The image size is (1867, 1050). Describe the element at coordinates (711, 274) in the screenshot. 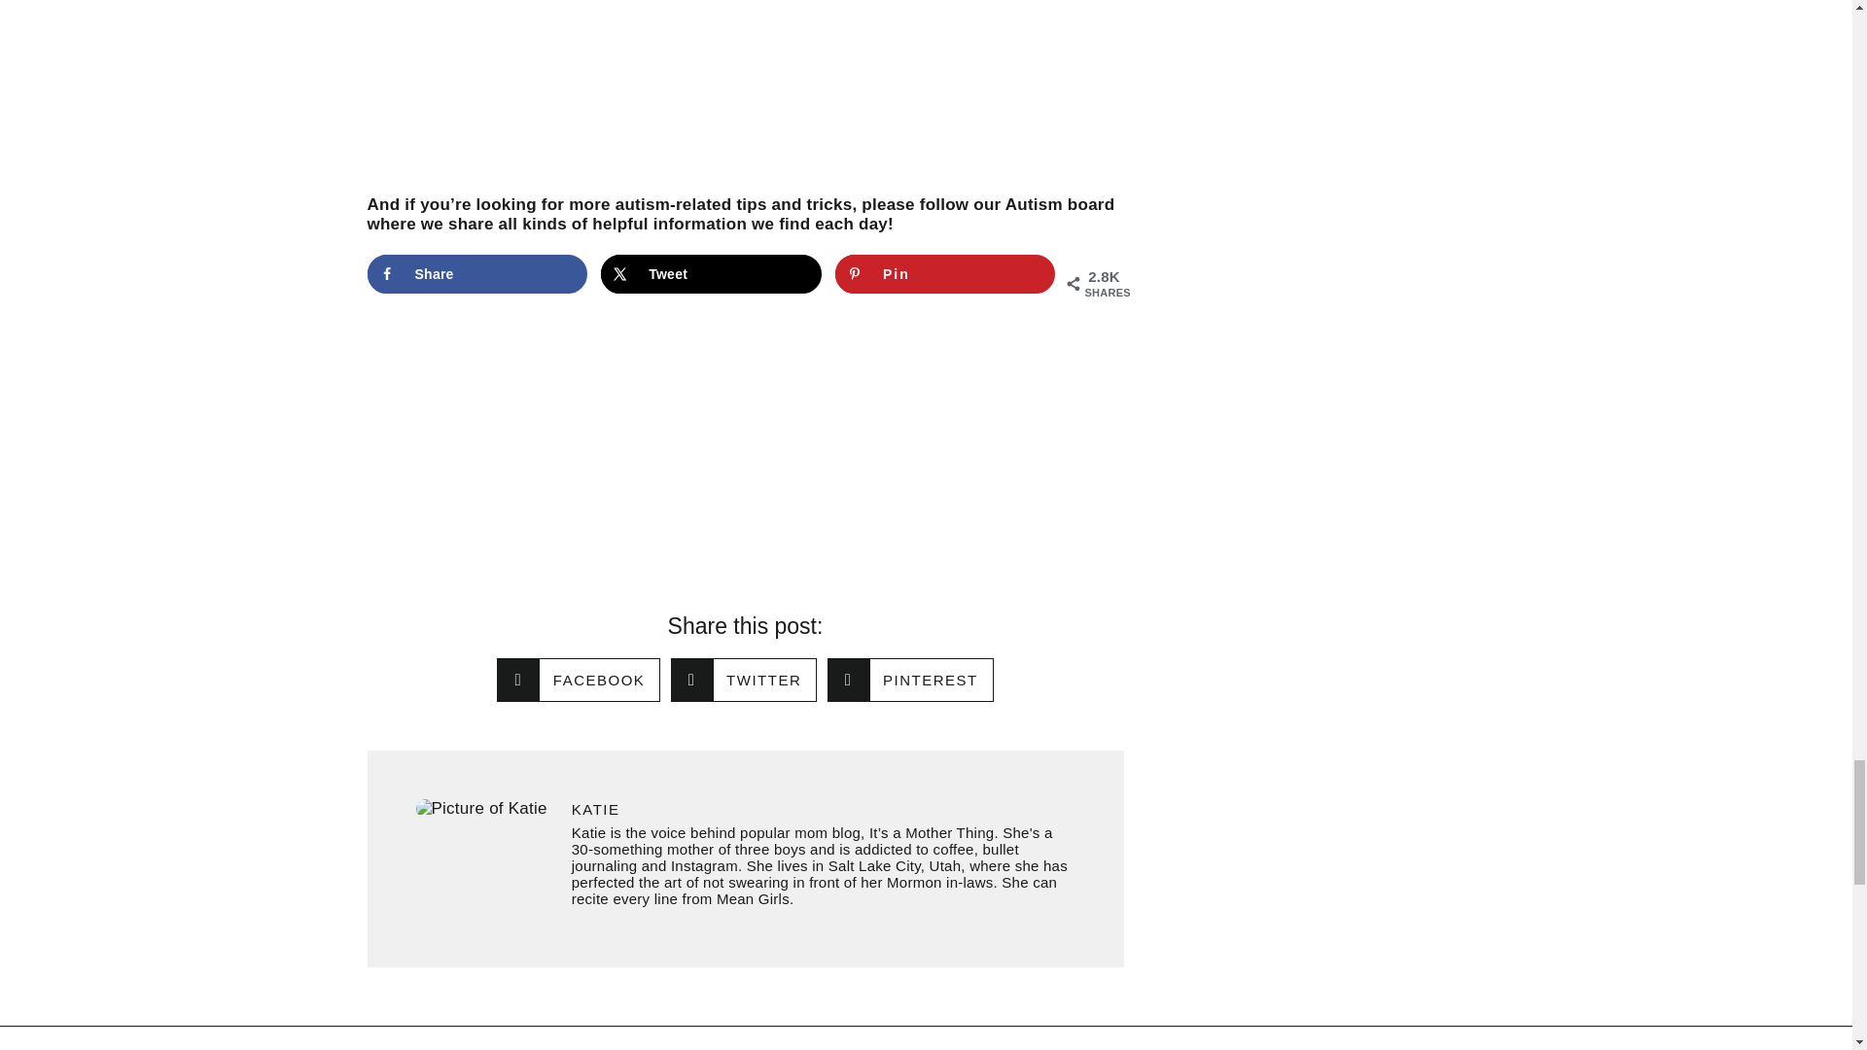

I see `Share on X` at that location.